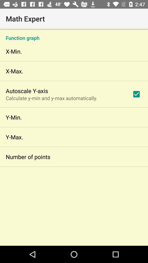 This screenshot has width=148, height=263. What do you see at coordinates (136, 94) in the screenshot?
I see `press the item on the right` at bounding box center [136, 94].